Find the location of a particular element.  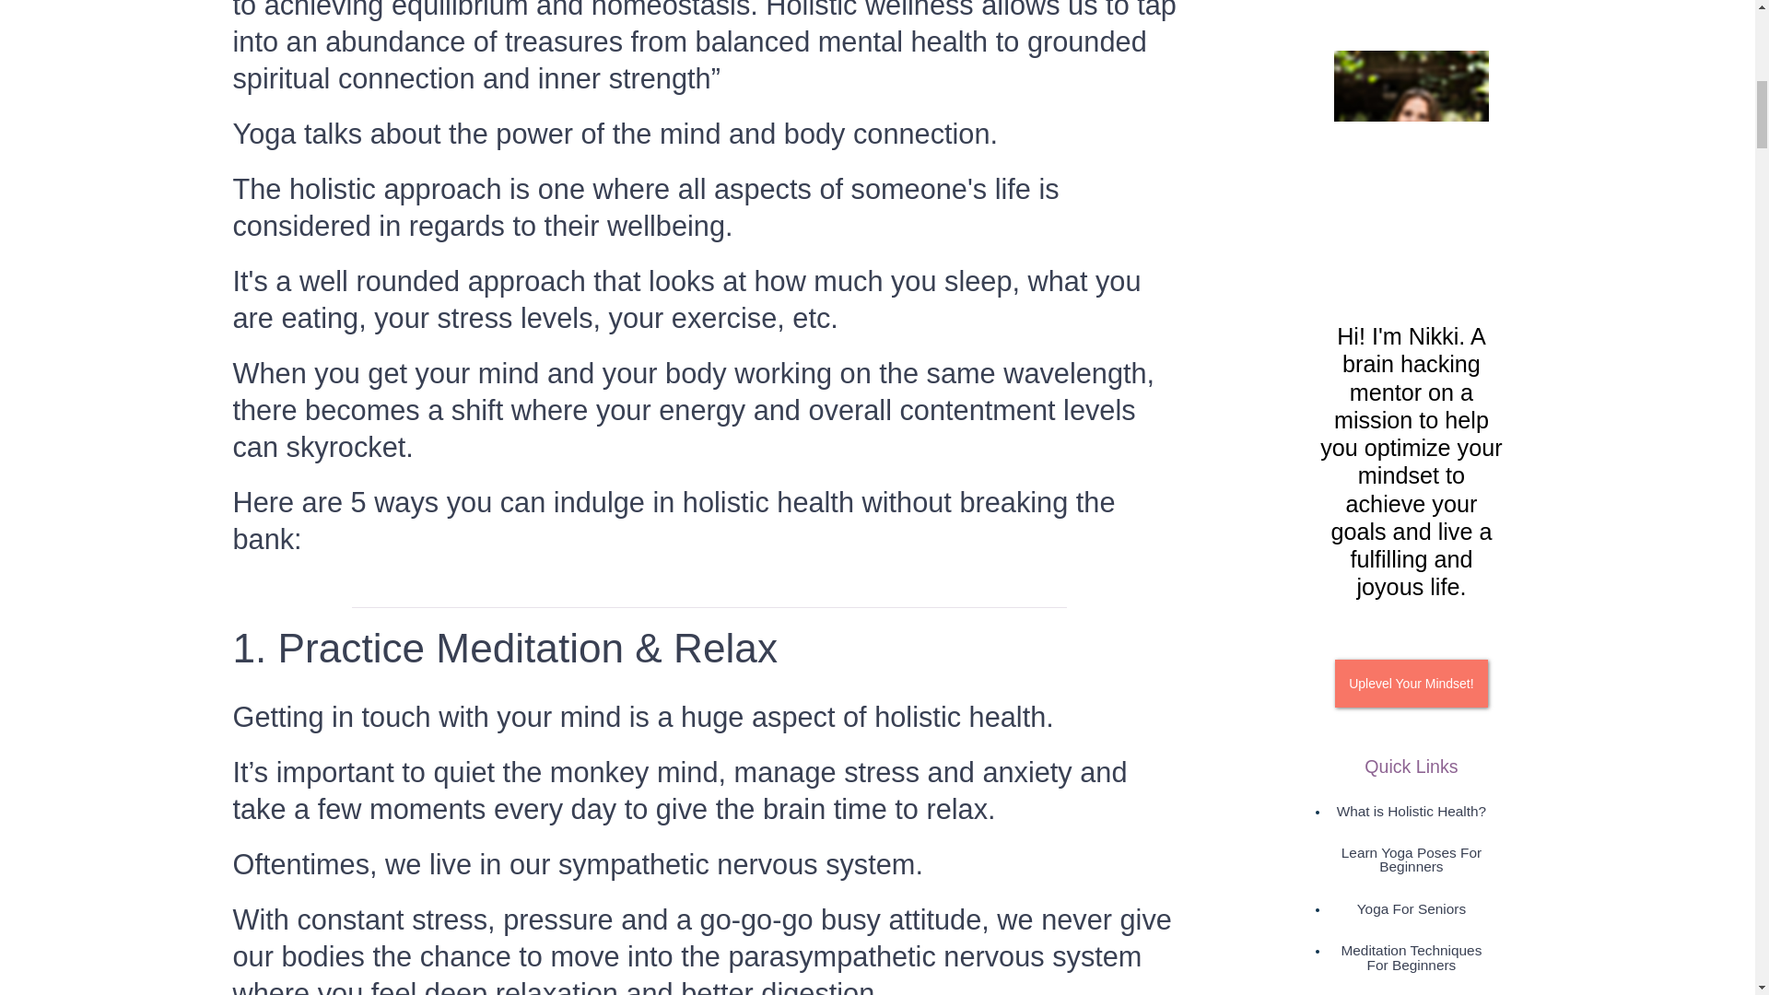

Yoga is located at coordinates (1412, 698).